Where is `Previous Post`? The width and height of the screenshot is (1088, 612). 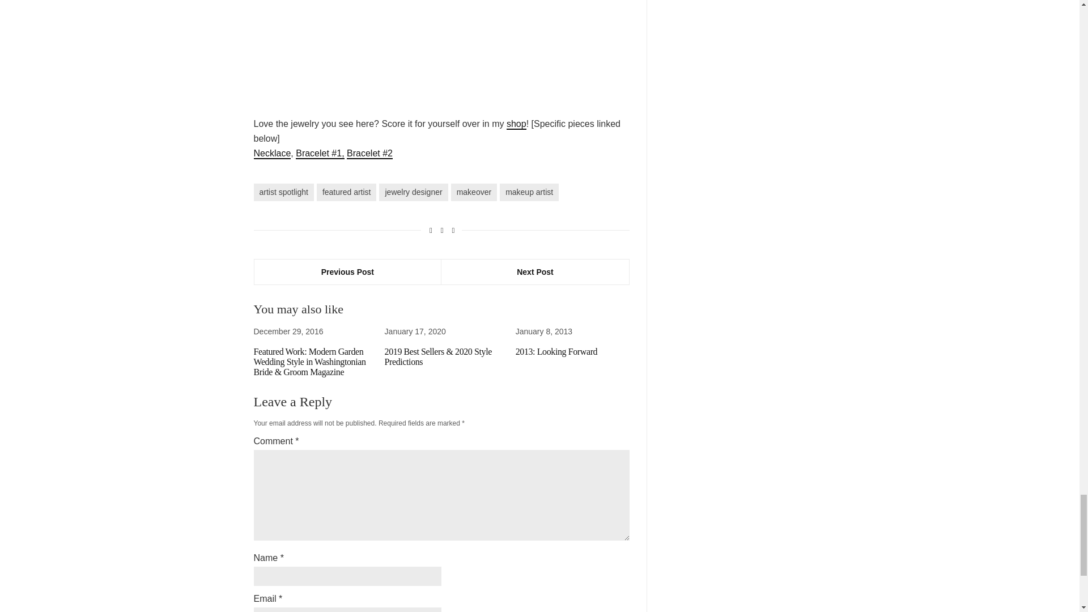 Previous Post is located at coordinates (347, 272).